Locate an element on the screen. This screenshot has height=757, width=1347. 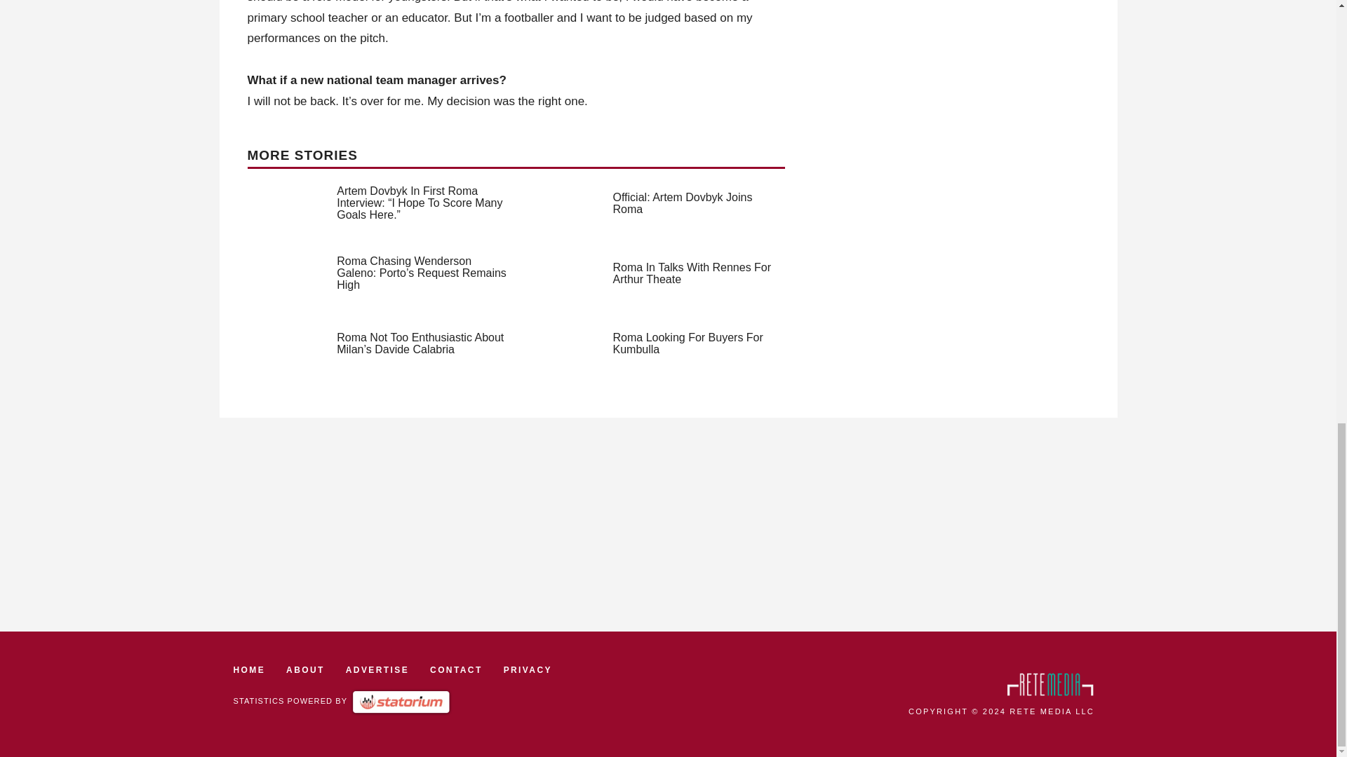
Roma In Talks With Rennes For Arthur Theate is located at coordinates (692, 273).